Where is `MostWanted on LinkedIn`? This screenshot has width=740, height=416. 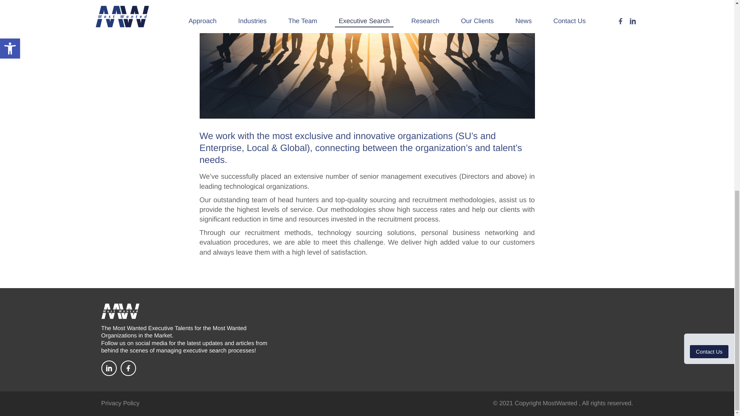 MostWanted on LinkedIn is located at coordinates (108, 368).